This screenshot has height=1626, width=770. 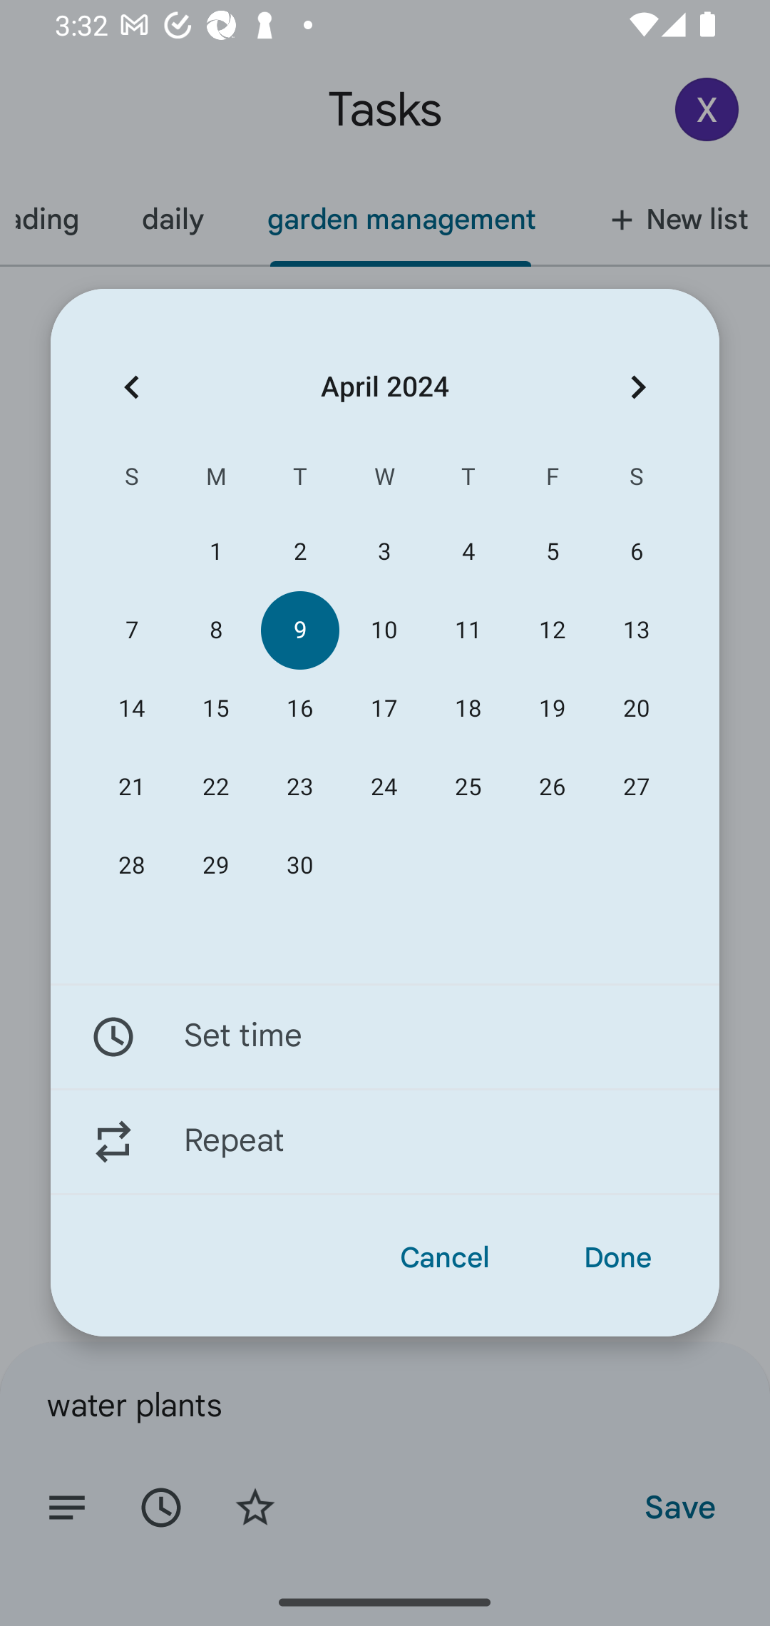 What do you see at coordinates (468, 630) in the screenshot?
I see `11 11 April 2024` at bounding box center [468, 630].